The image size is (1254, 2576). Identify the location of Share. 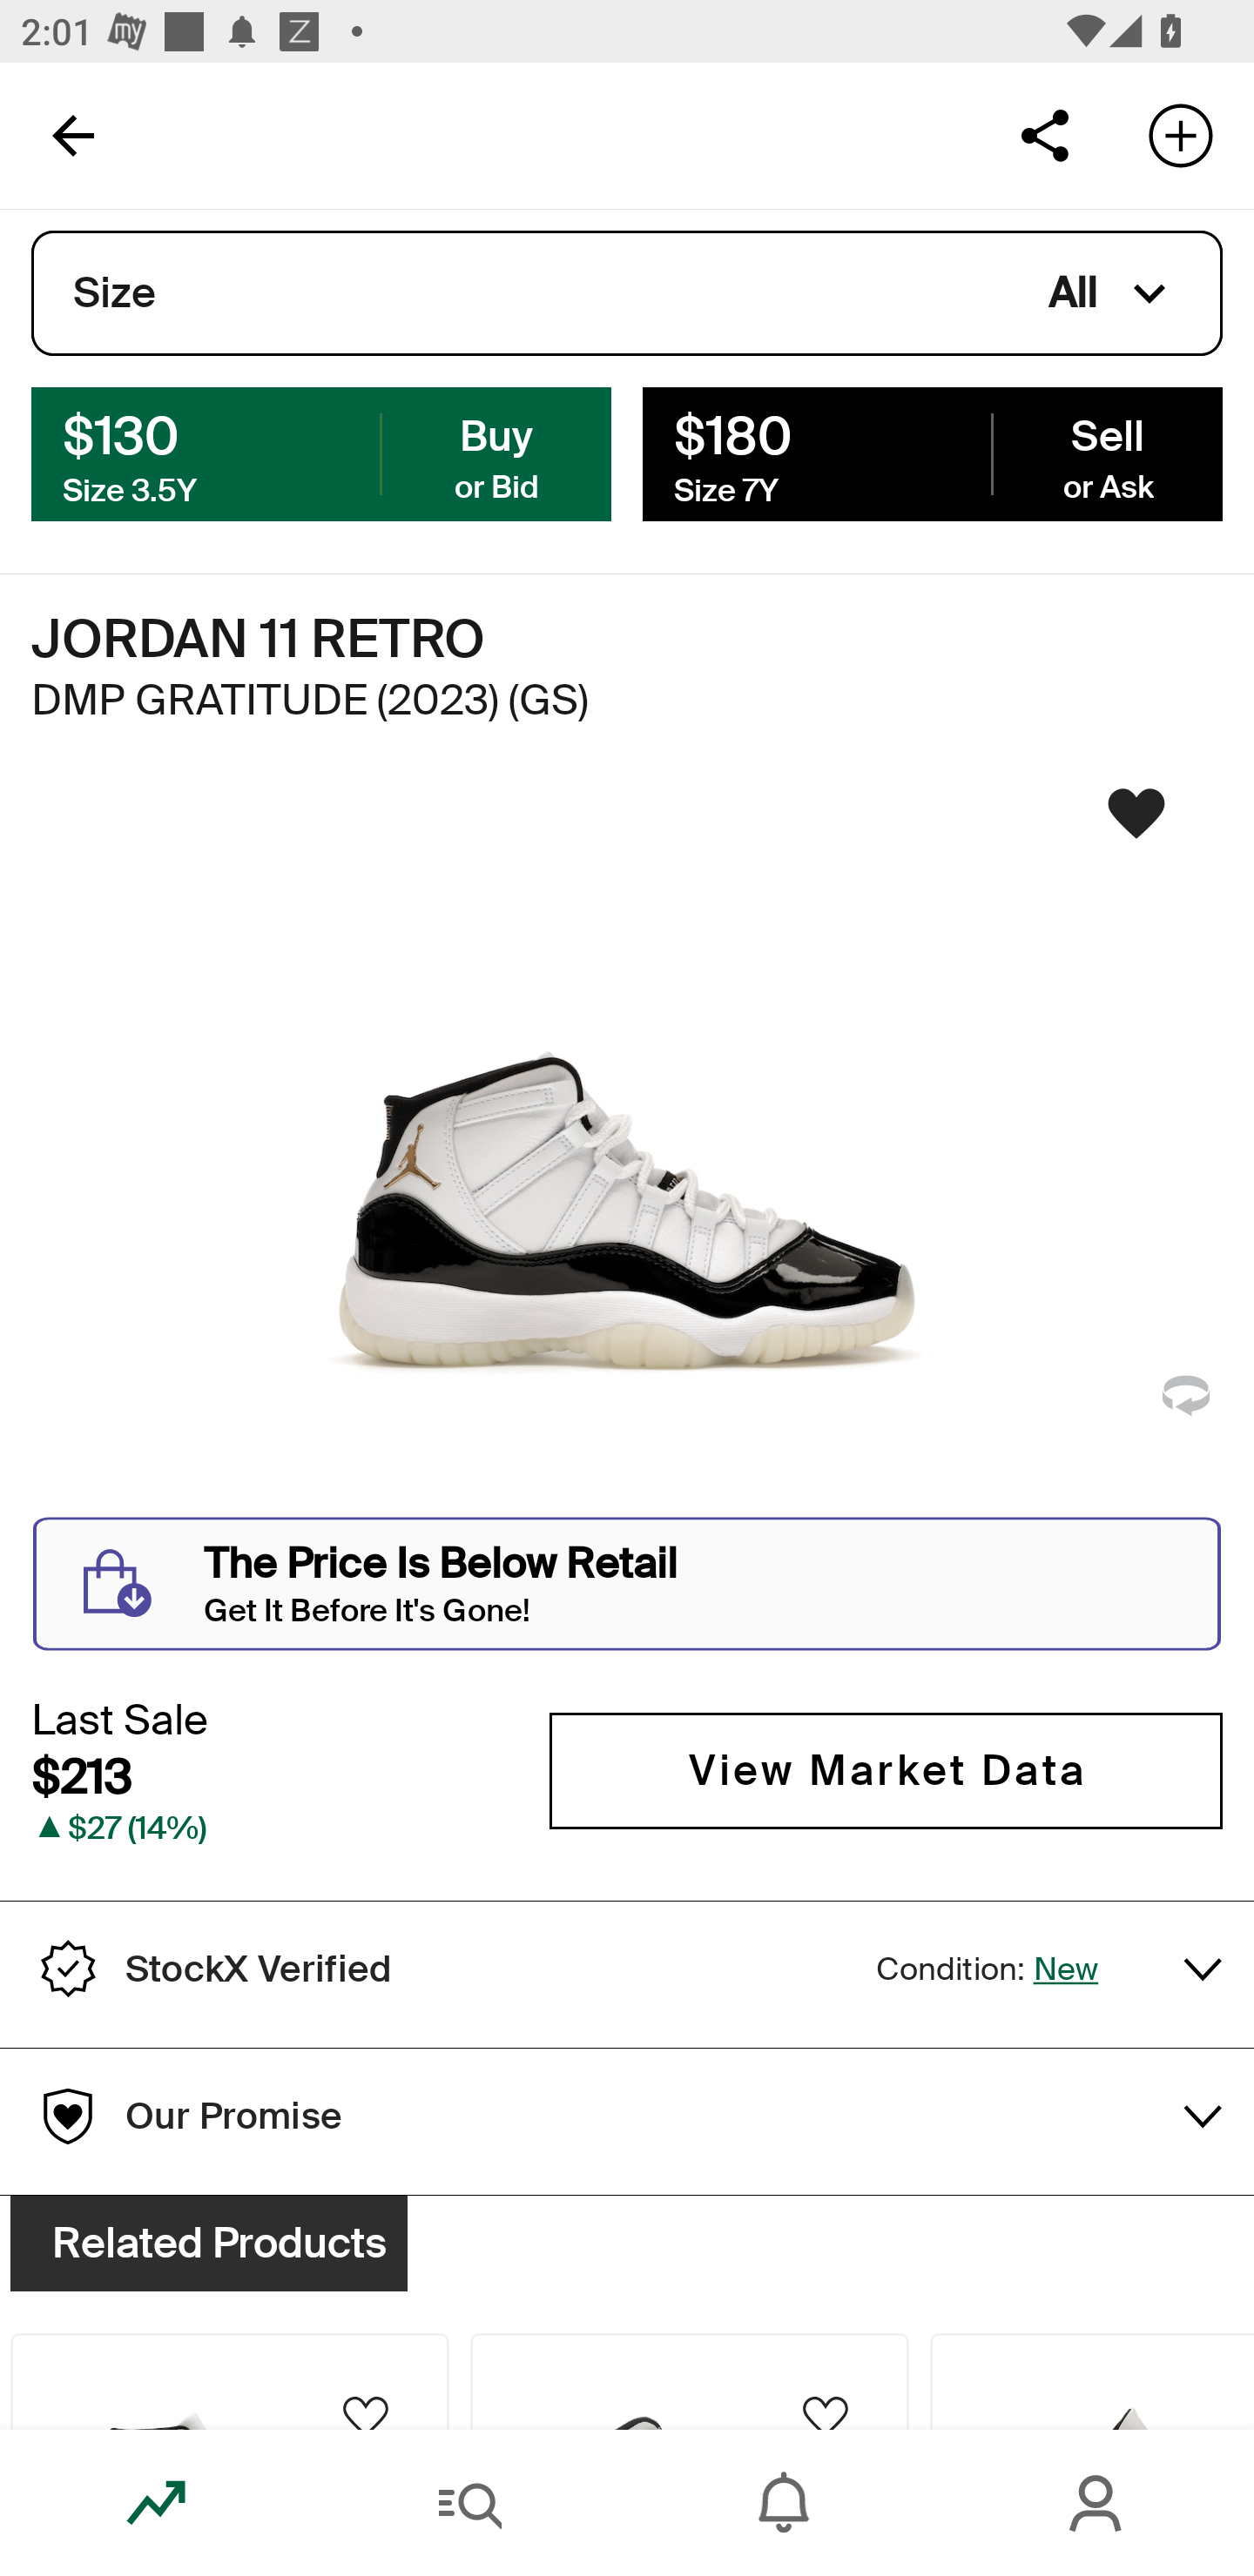
(1044, 134).